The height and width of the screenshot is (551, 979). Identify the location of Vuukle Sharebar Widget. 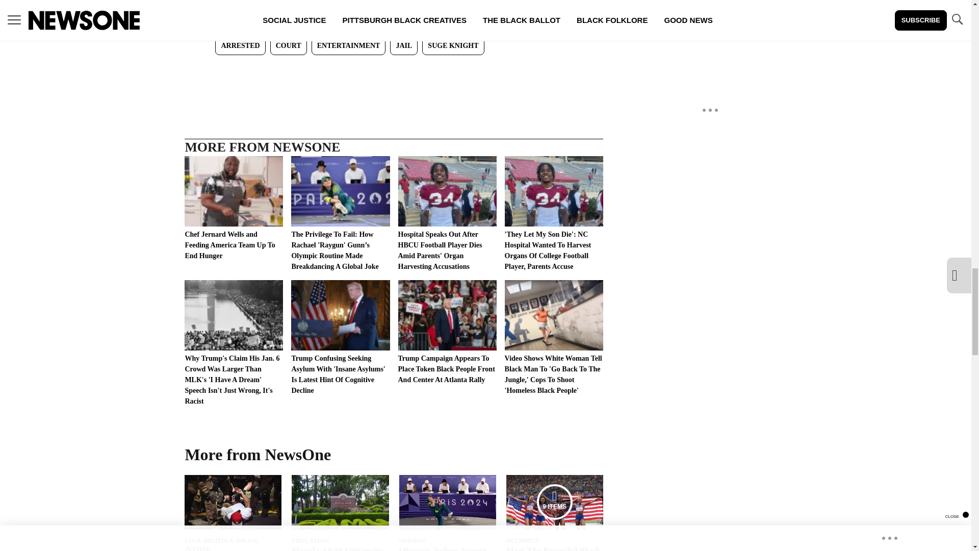
(394, 71).